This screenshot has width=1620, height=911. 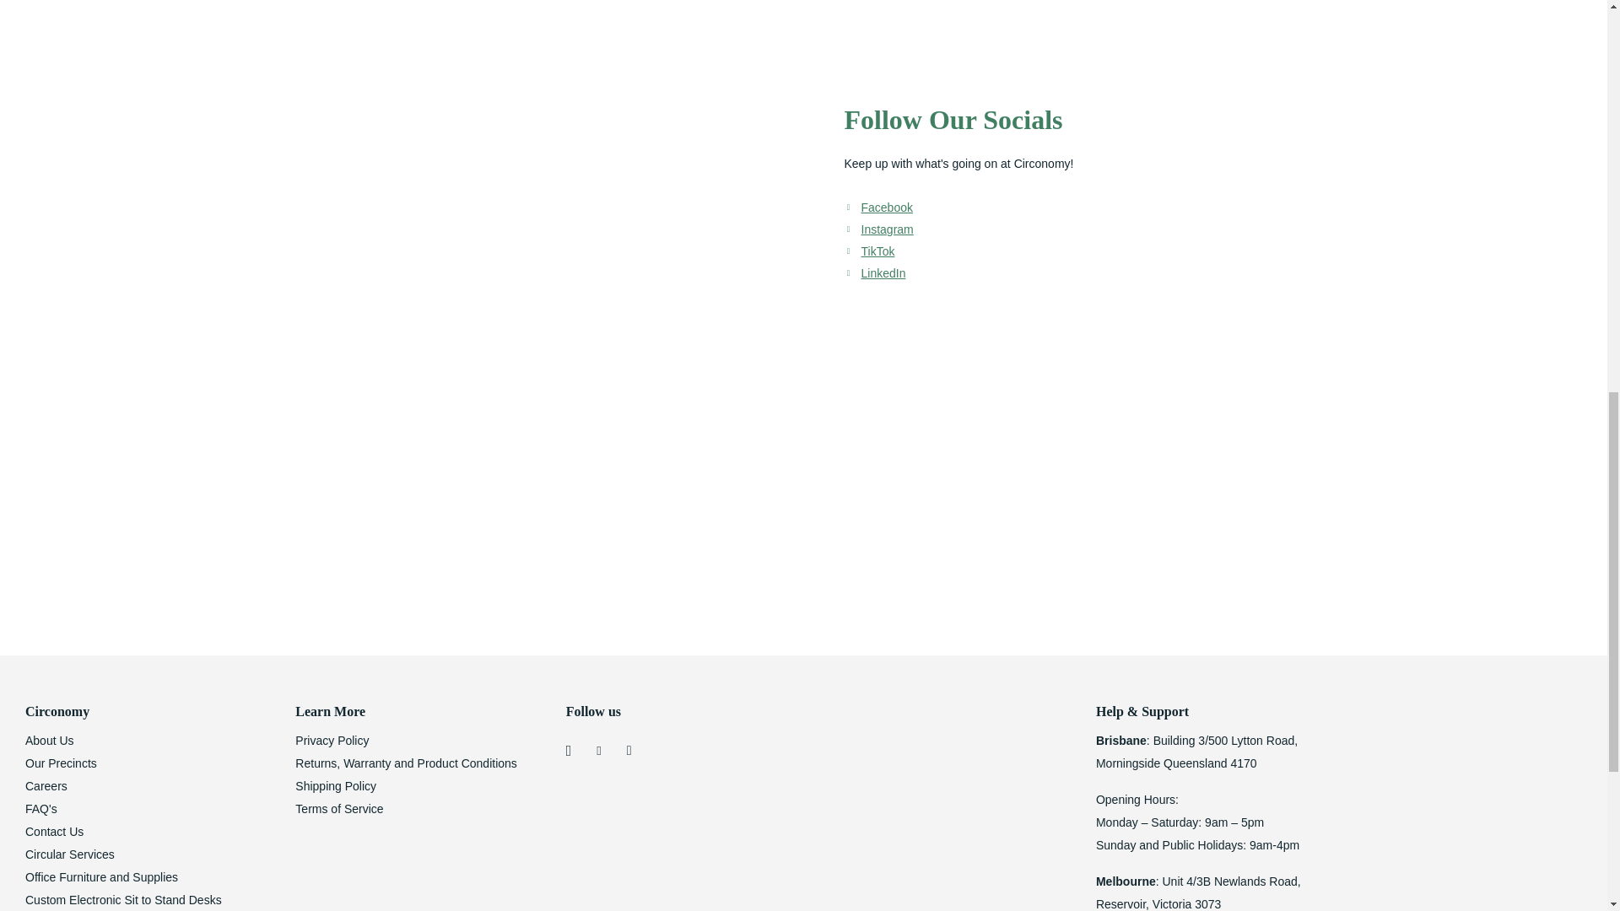 What do you see at coordinates (883, 273) in the screenshot?
I see `Linkedin` at bounding box center [883, 273].